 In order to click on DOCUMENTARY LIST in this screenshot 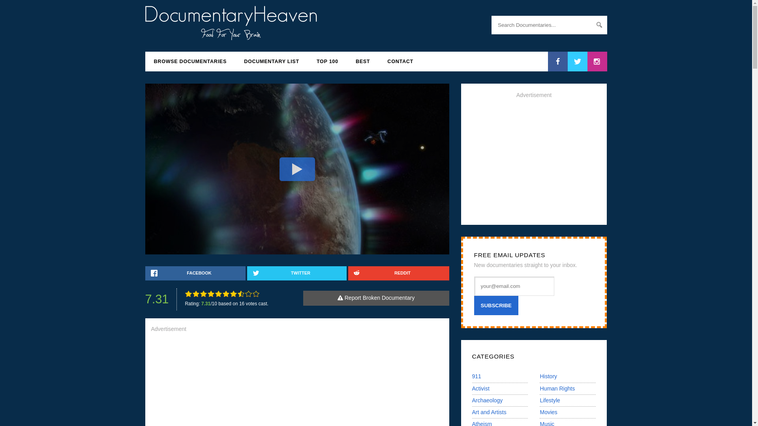, I will do `click(271, 62)`.